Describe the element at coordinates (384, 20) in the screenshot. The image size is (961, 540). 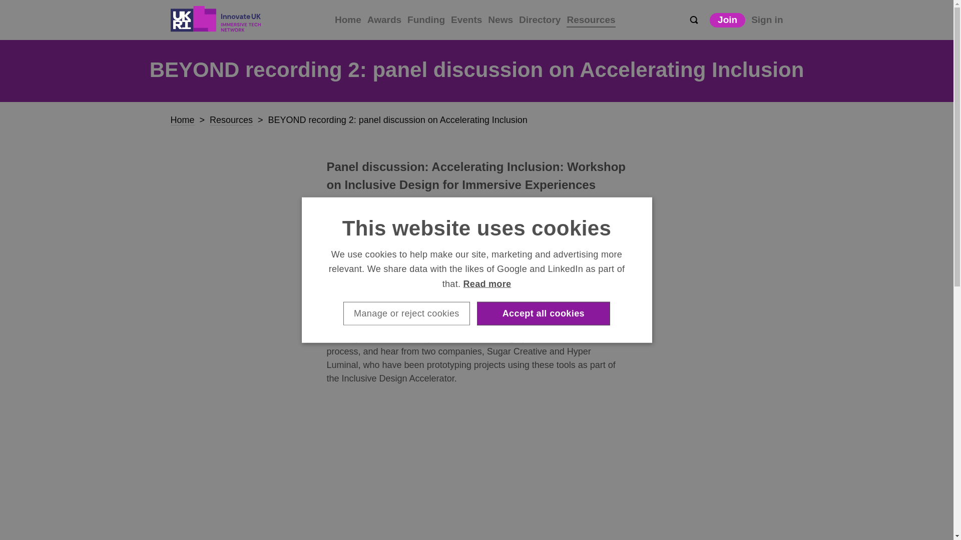
I see `Awards` at that location.